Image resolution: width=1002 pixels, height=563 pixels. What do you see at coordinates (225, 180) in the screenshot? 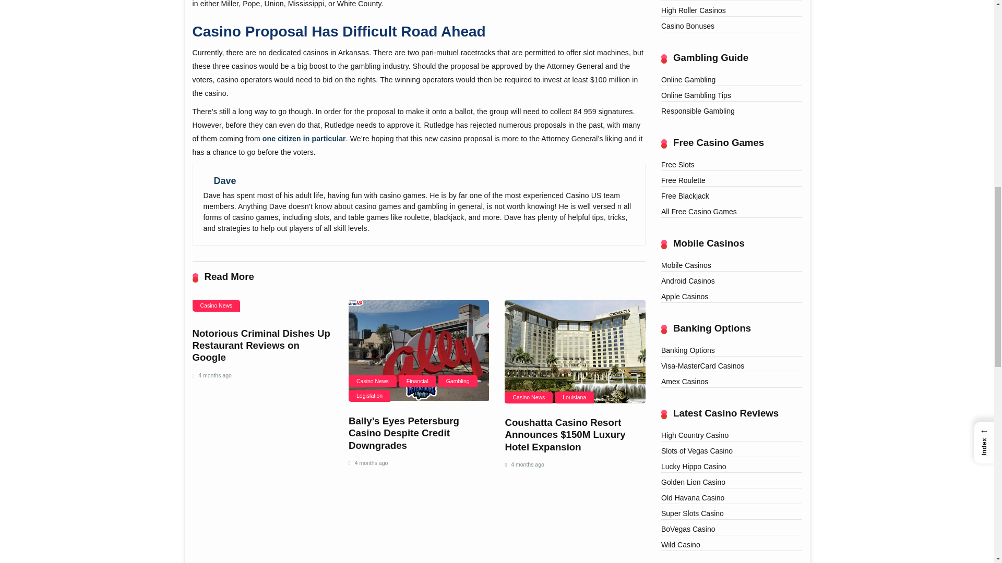
I see `Dave` at bounding box center [225, 180].